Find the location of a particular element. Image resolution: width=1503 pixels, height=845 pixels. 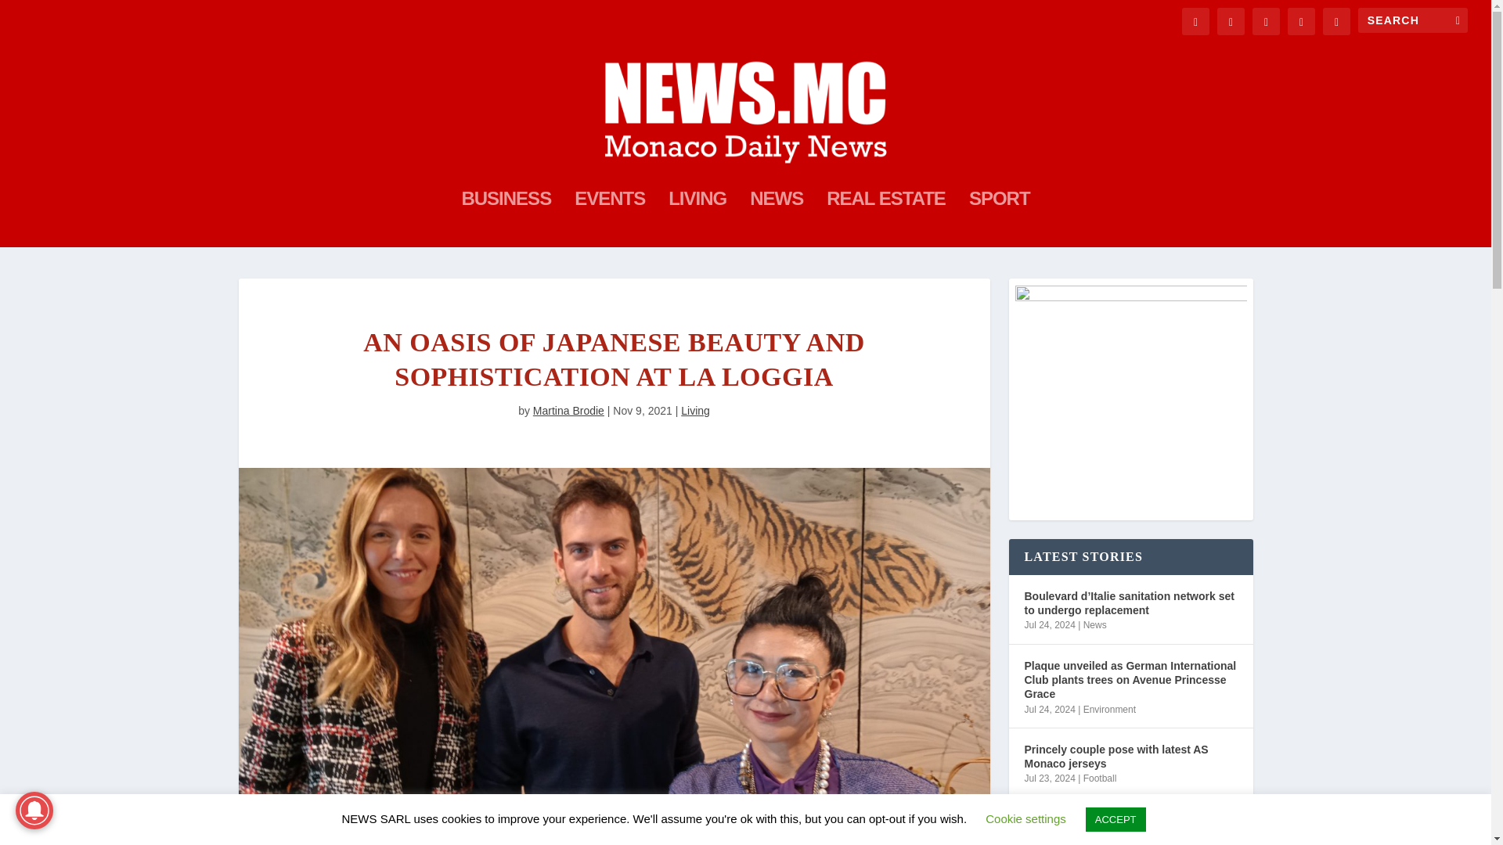

EVENTS is located at coordinates (609, 220).